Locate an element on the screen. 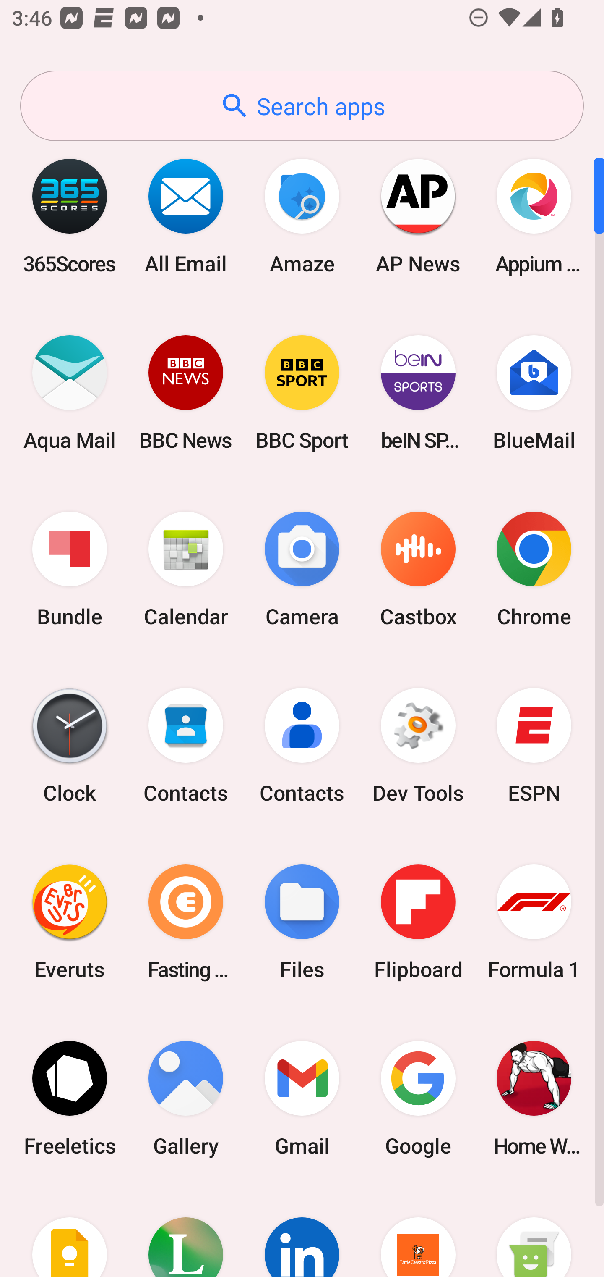 Image resolution: width=604 pixels, height=1277 pixels. Dev Tools is located at coordinates (418, 746).